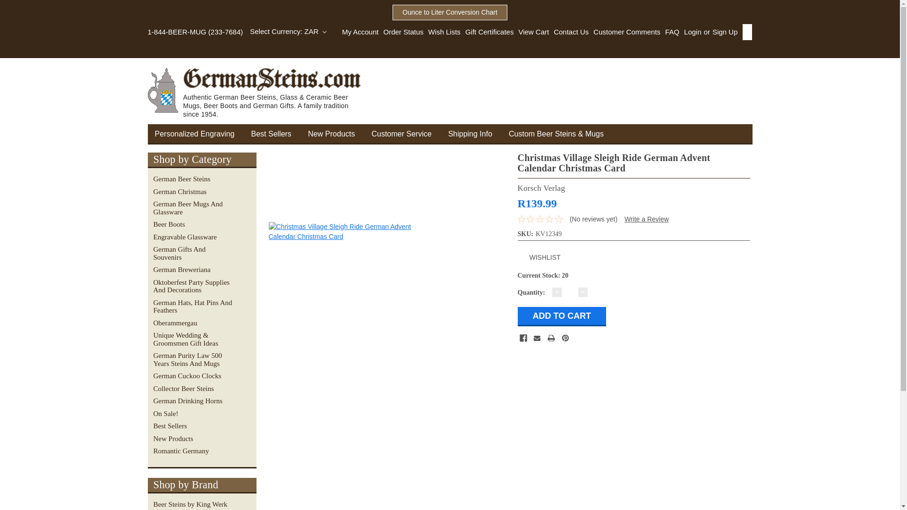 This screenshot has width=907, height=510. I want to click on Ounce to Liter Conversion Chart, so click(450, 12).